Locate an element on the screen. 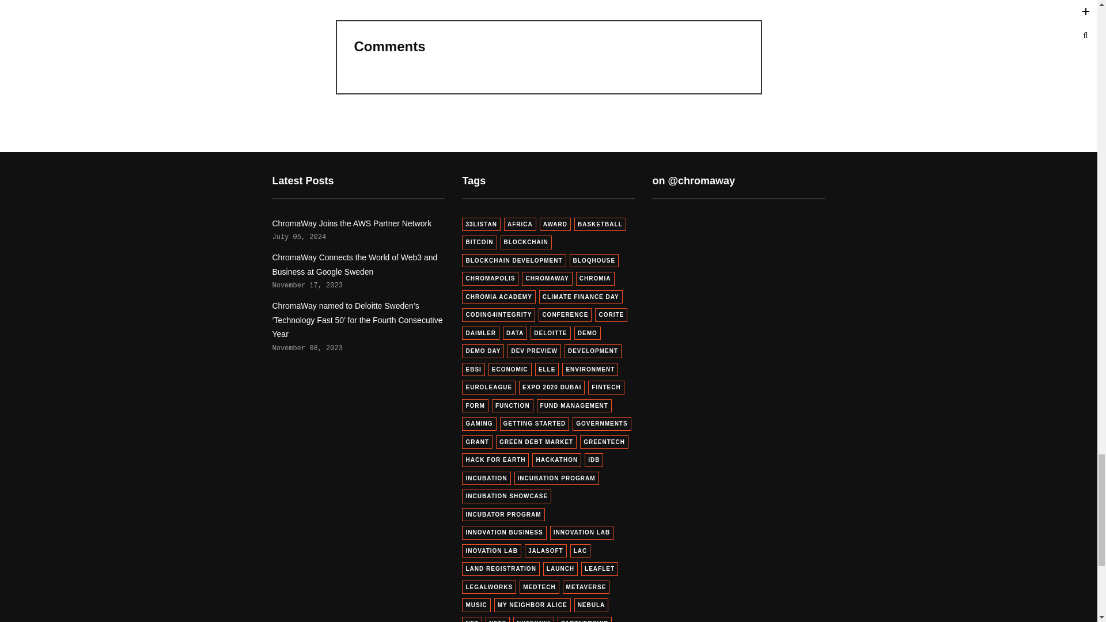  BLOQHOUSE is located at coordinates (593, 260).